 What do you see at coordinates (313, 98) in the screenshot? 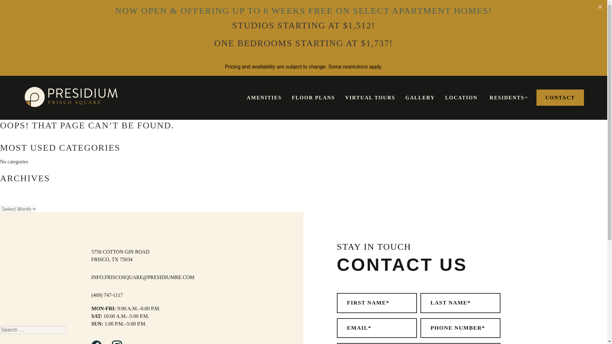
I see `FLOOR PLANS` at bounding box center [313, 98].